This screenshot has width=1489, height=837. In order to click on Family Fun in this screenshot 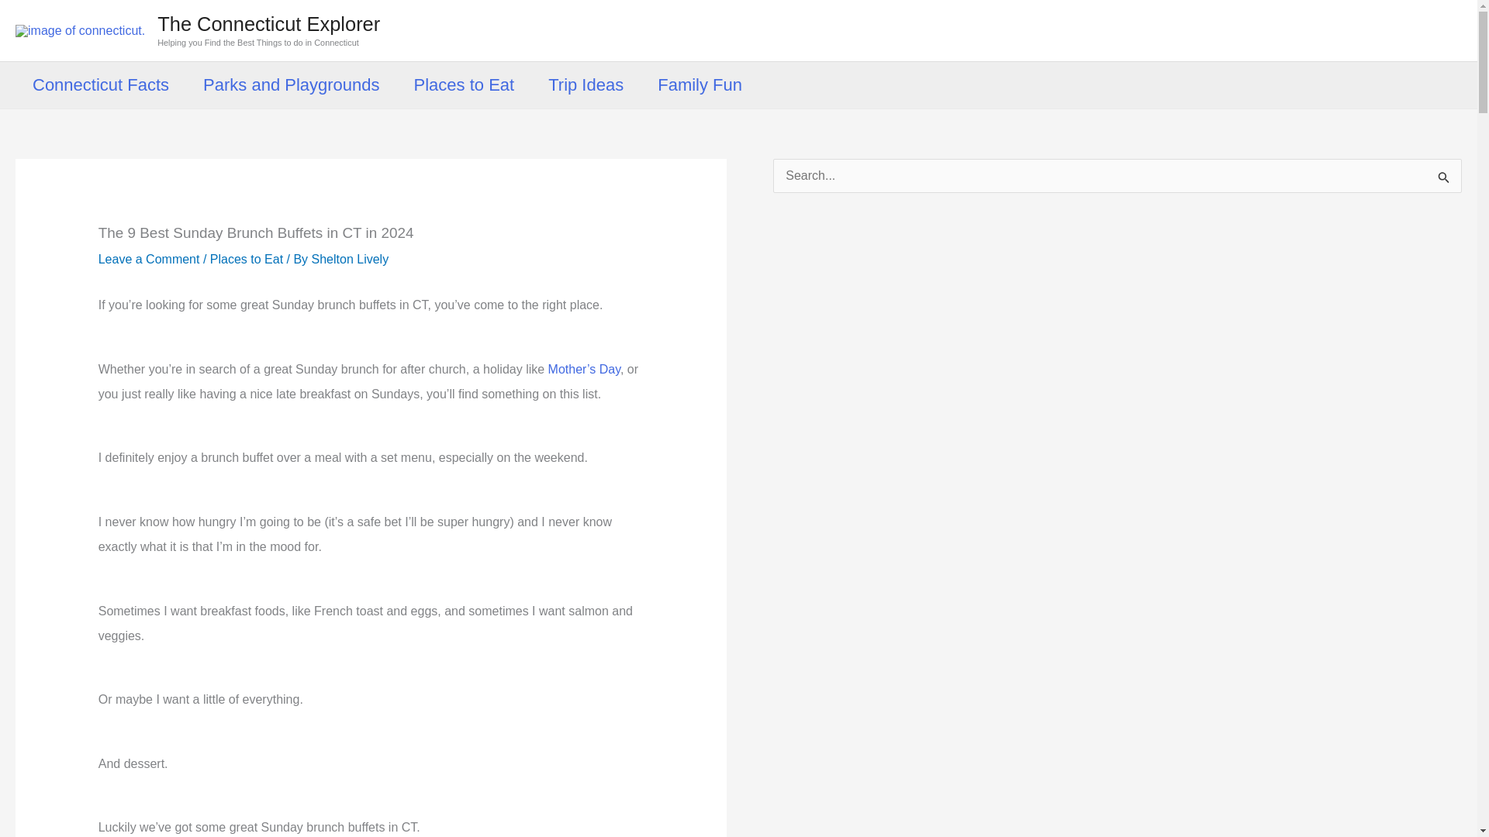, I will do `click(700, 85)`.